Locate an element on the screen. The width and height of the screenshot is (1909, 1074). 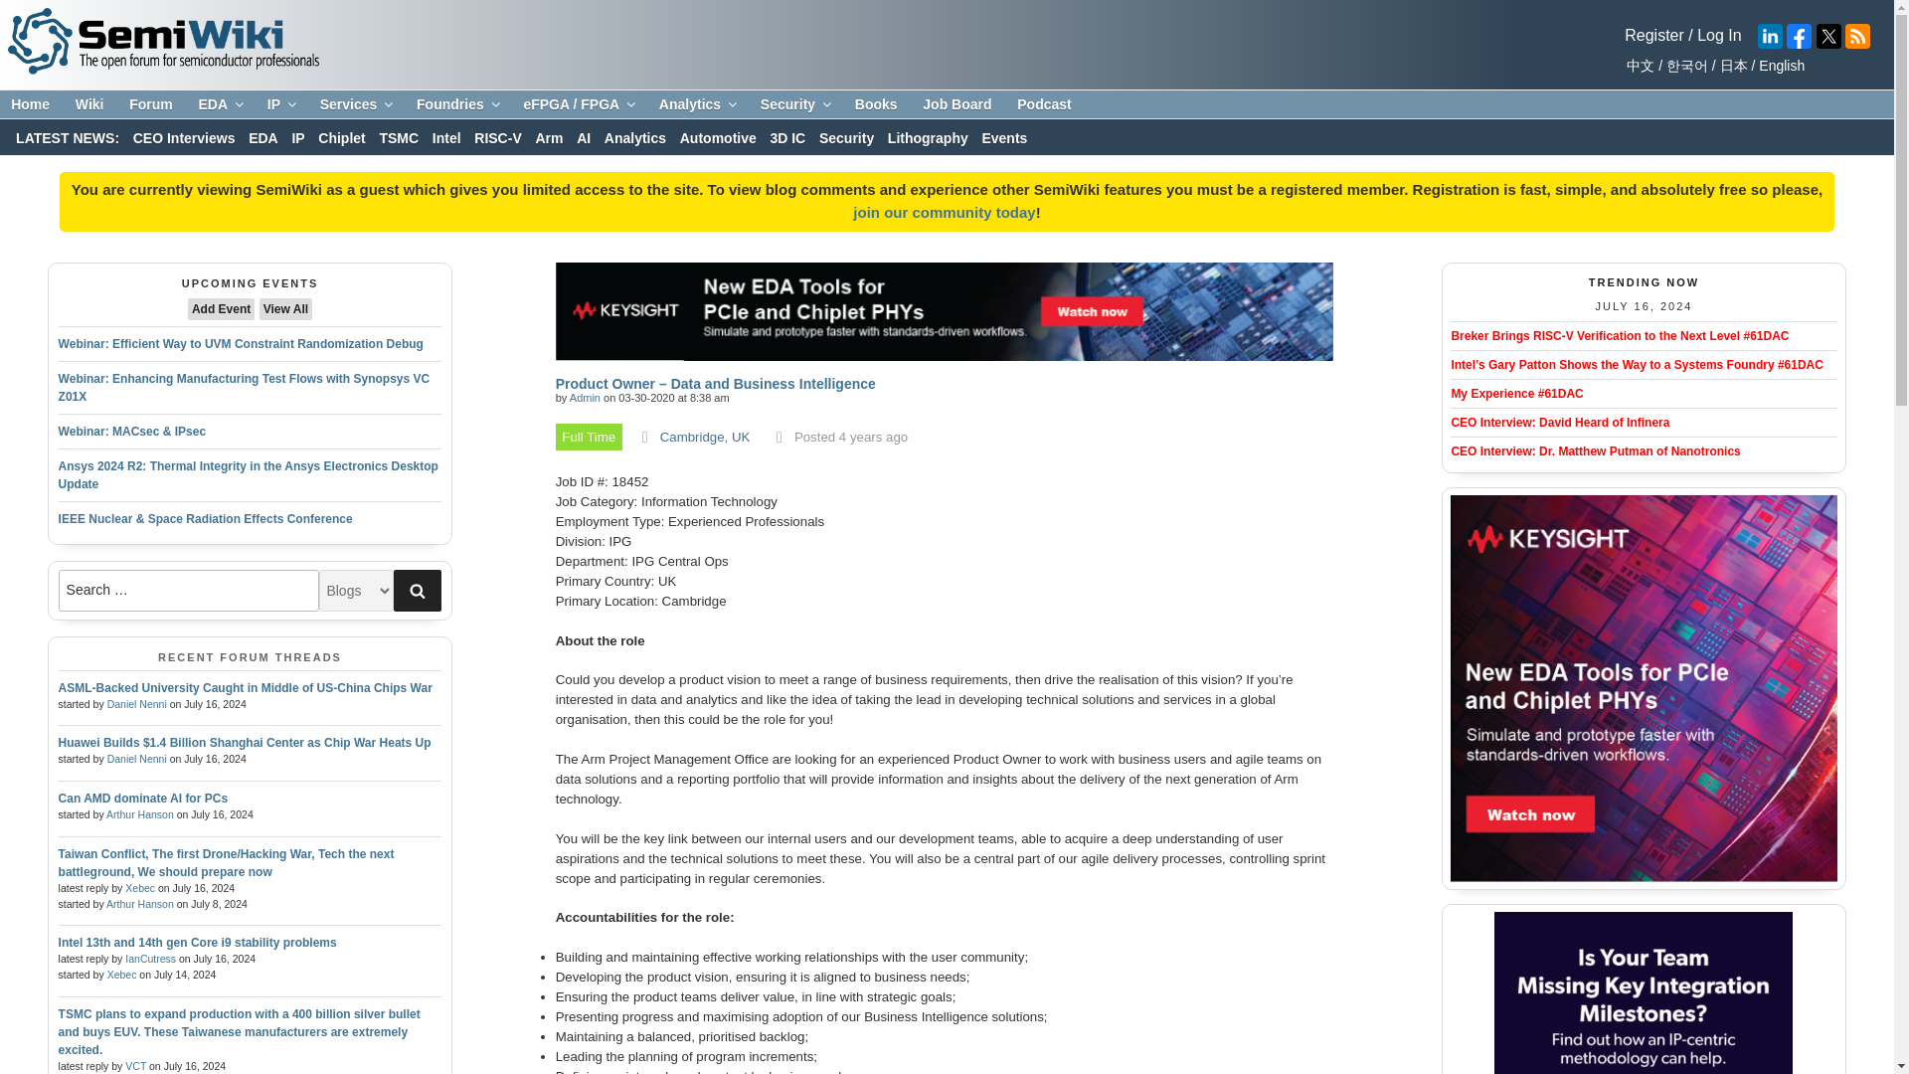
English is located at coordinates (1779, 66).